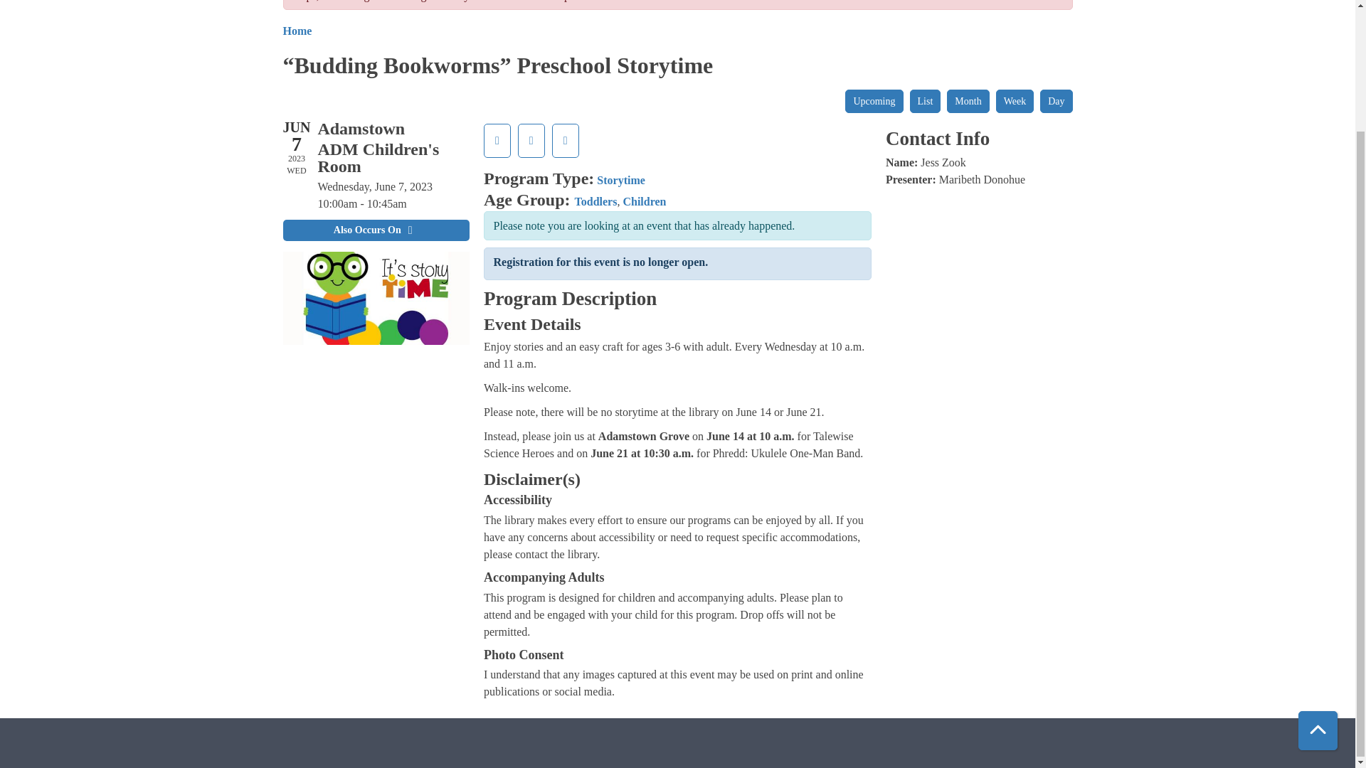 This screenshot has width=1366, height=768. Describe the element at coordinates (620, 181) in the screenshot. I see `Storytime` at that location.